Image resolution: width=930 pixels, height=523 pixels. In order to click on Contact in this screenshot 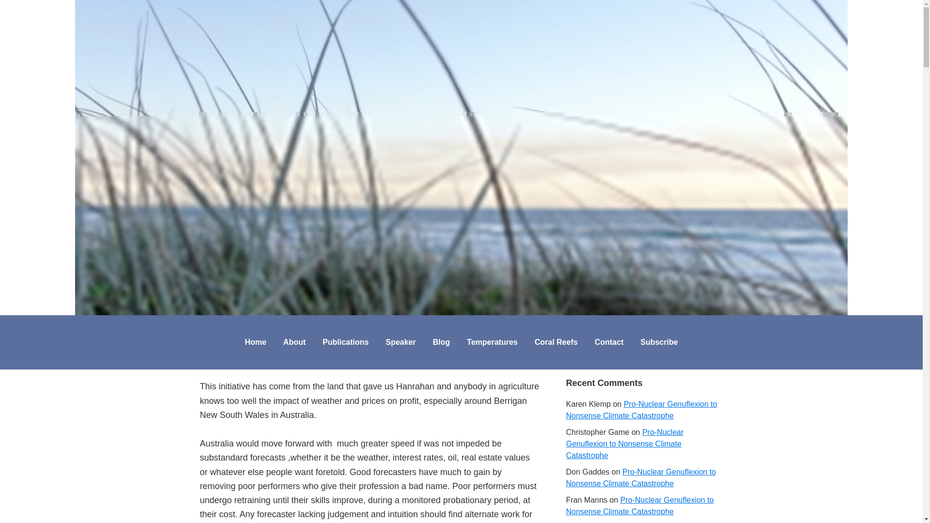, I will do `click(609, 342)`.